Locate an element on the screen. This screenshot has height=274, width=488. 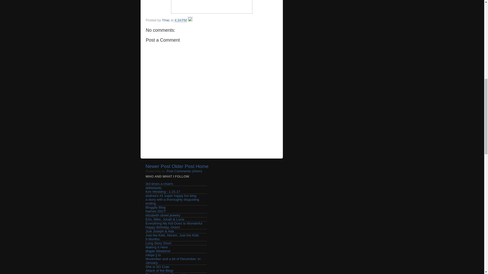
Home is located at coordinates (202, 166).